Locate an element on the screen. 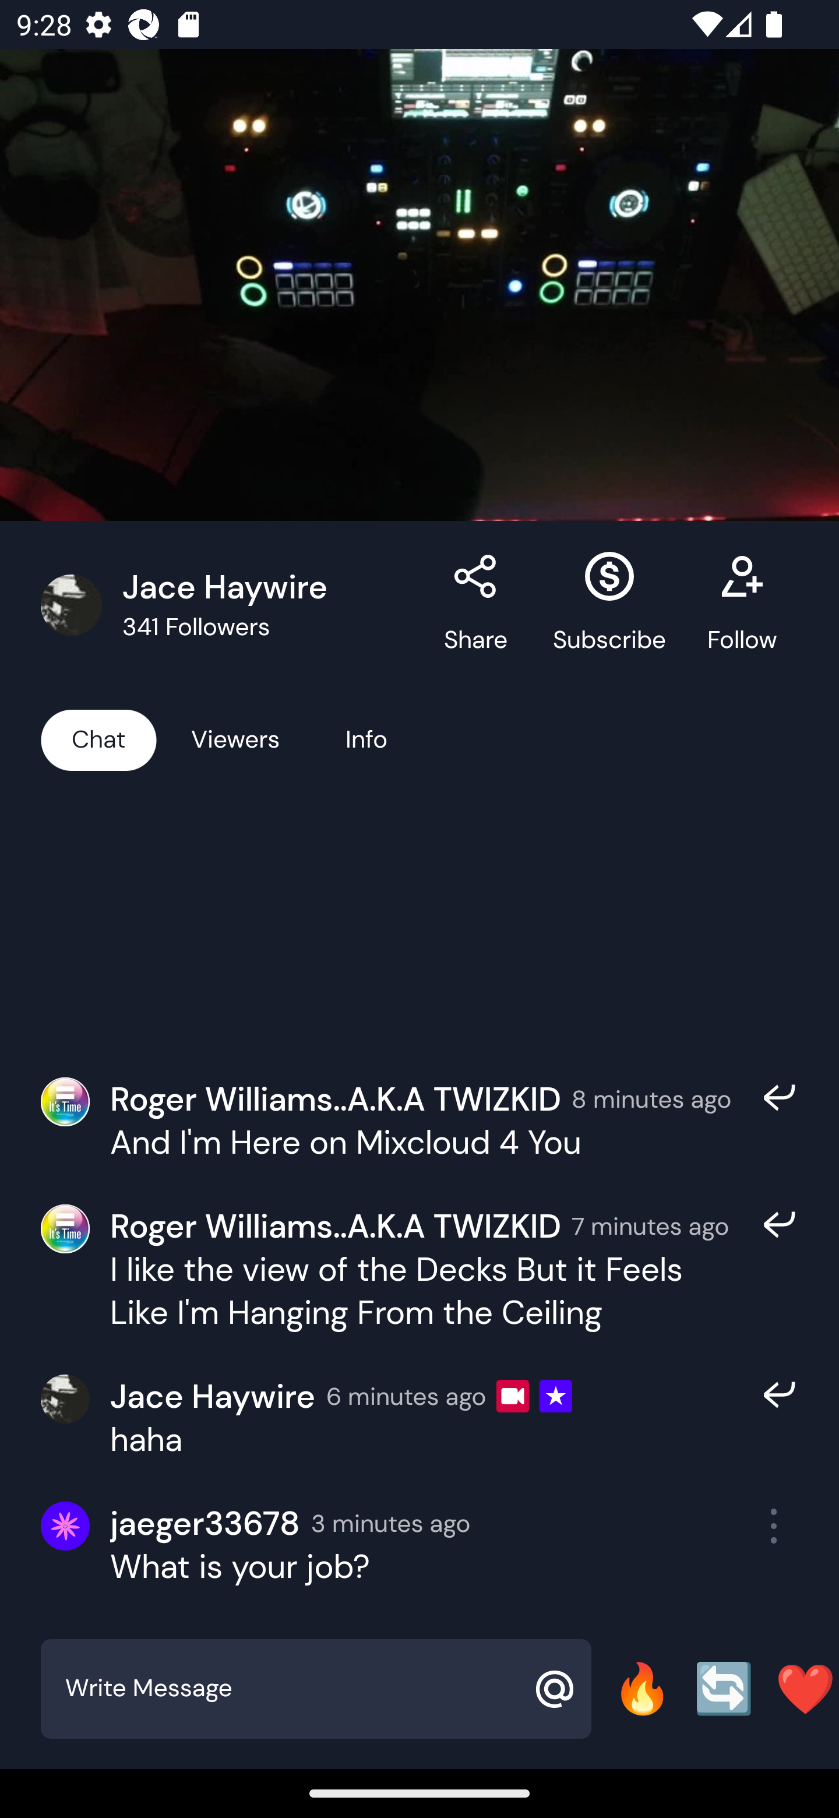 Image resolution: width=839 pixels, height=1818 pixels. Viewers is located at coordinates (235, 739).